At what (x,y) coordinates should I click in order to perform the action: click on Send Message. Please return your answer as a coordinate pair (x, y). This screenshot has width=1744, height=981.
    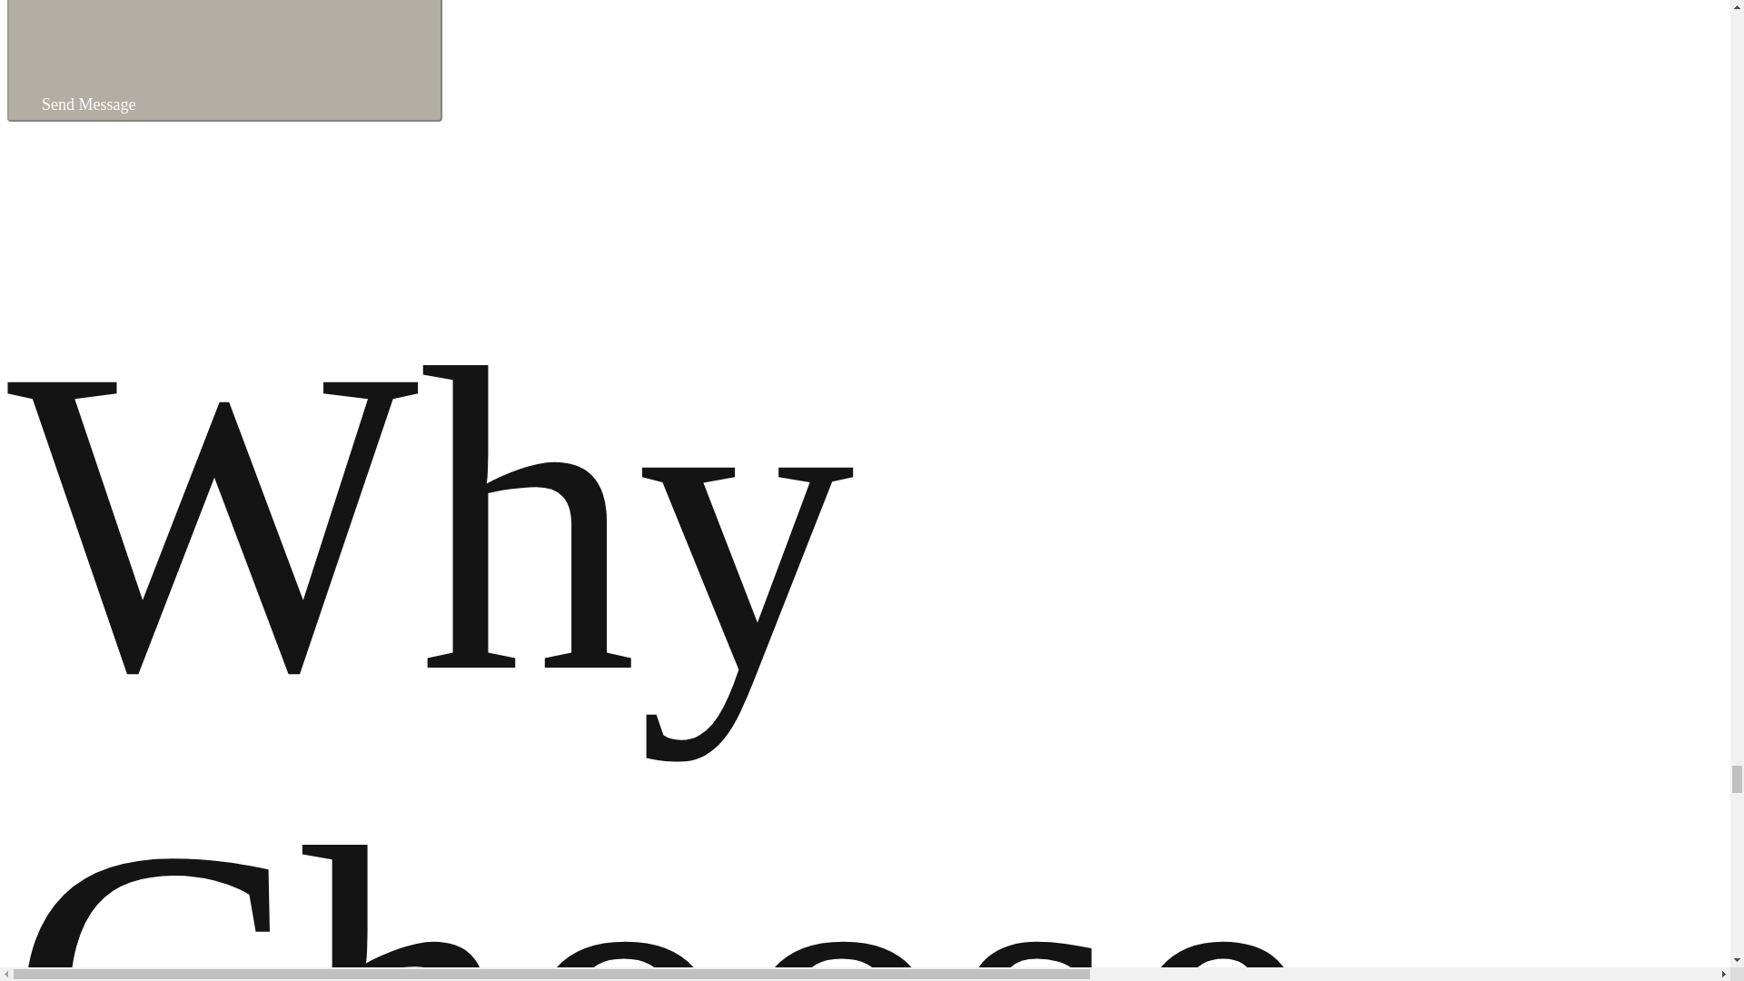
    Looking at the image, I should click on (224, 60).